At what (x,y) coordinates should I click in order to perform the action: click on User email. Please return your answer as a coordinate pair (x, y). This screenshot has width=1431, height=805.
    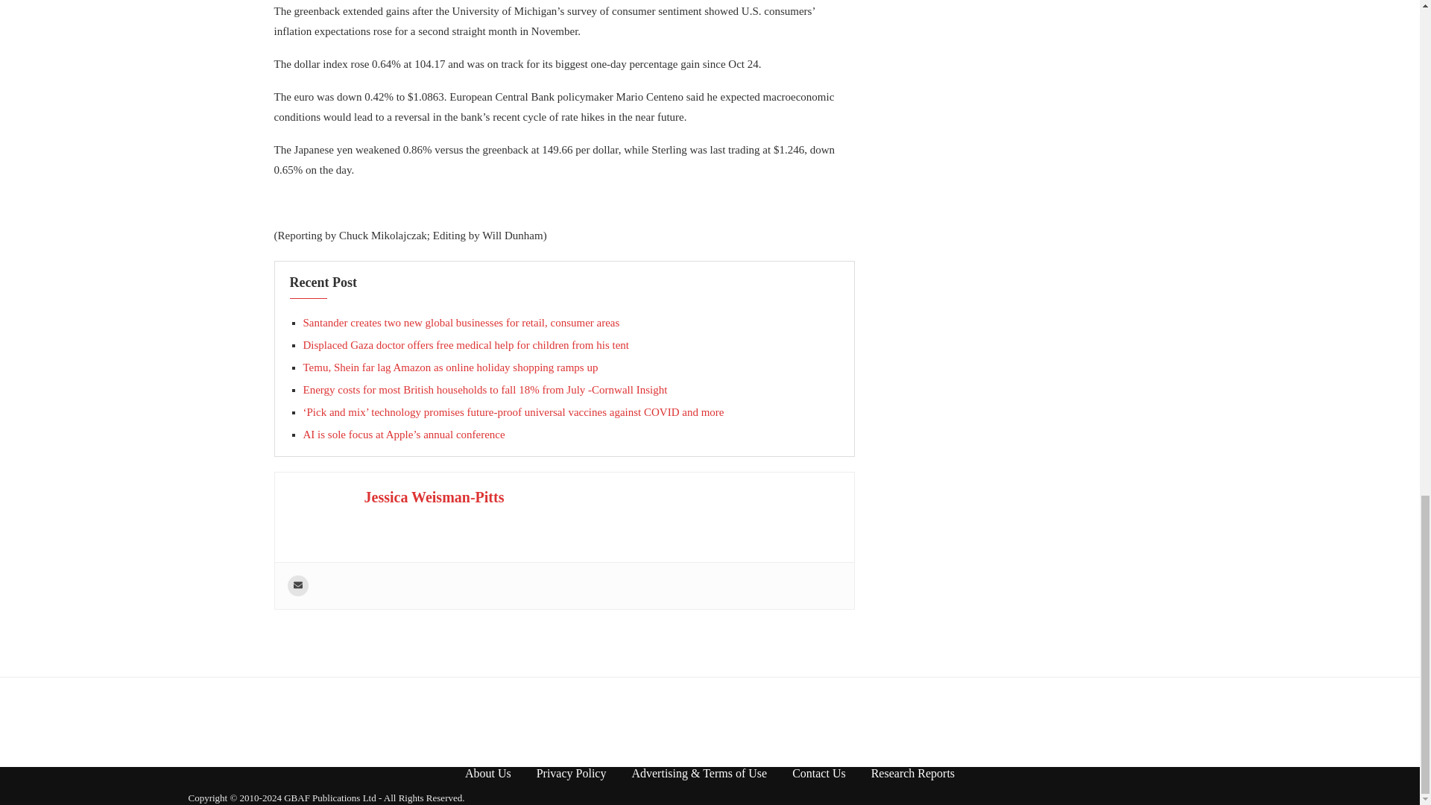
    Looking at the image, I should click on (298, 586).